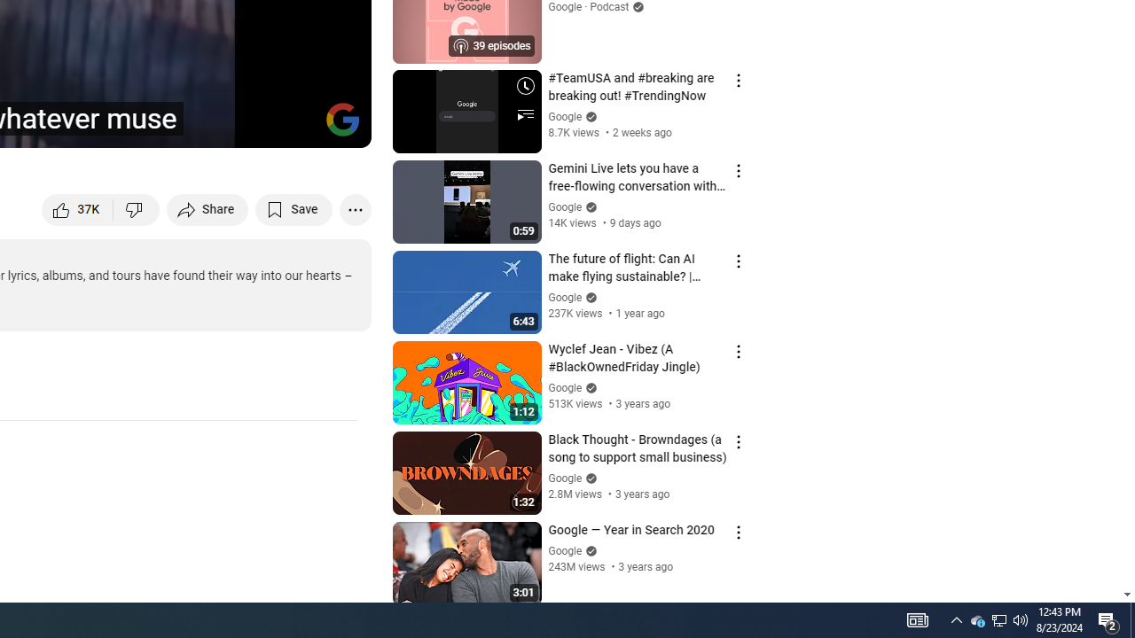 The width and height of the screenshot is (1135, 638). I want to click on Theater mode (t), so click(296, 126).